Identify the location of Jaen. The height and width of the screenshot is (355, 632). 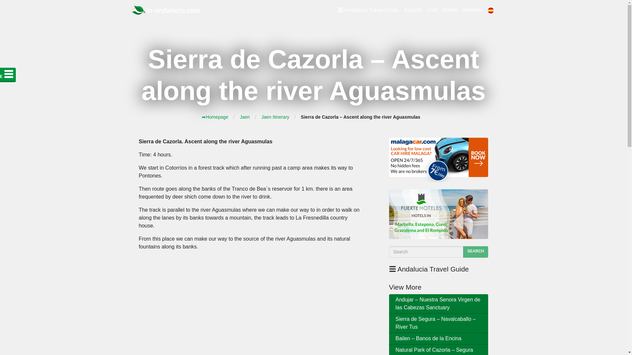
(245, 117).